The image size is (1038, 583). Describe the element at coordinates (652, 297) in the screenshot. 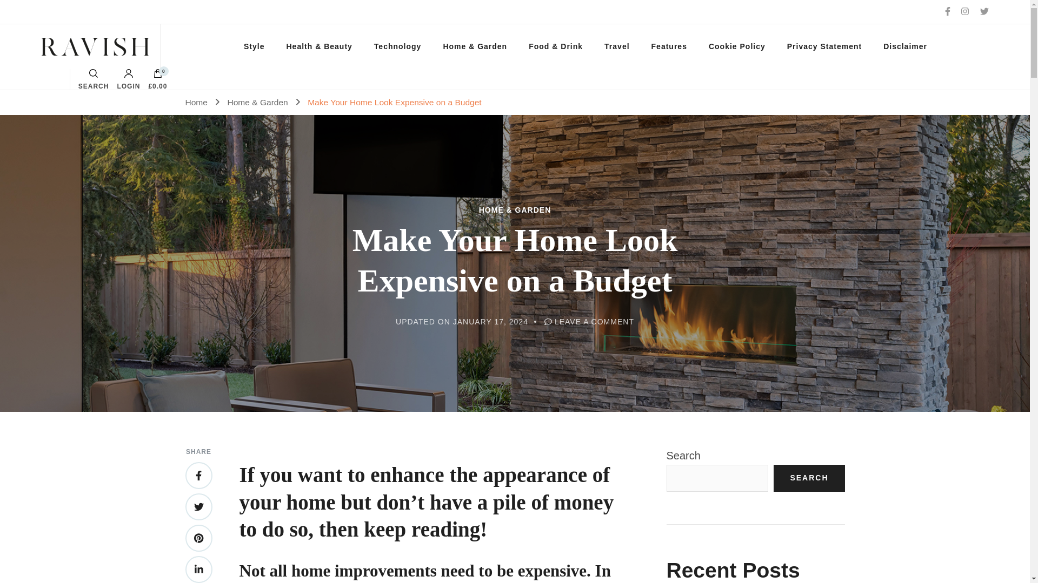

I see `Search` at that location.